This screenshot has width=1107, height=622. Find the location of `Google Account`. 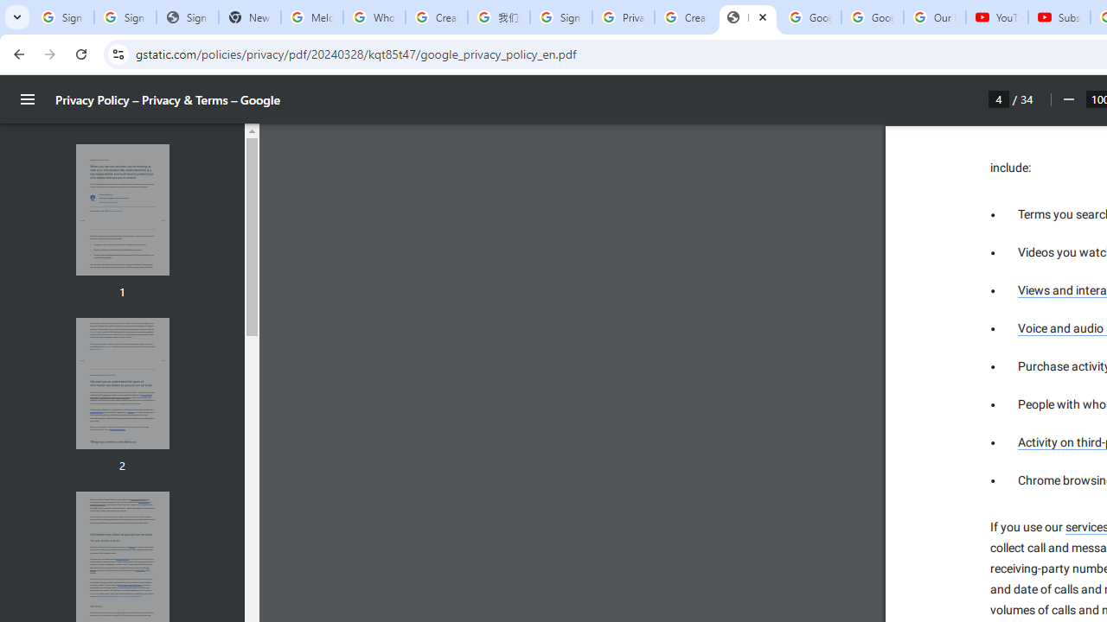

Google Account is located at coordinates (872, 17).